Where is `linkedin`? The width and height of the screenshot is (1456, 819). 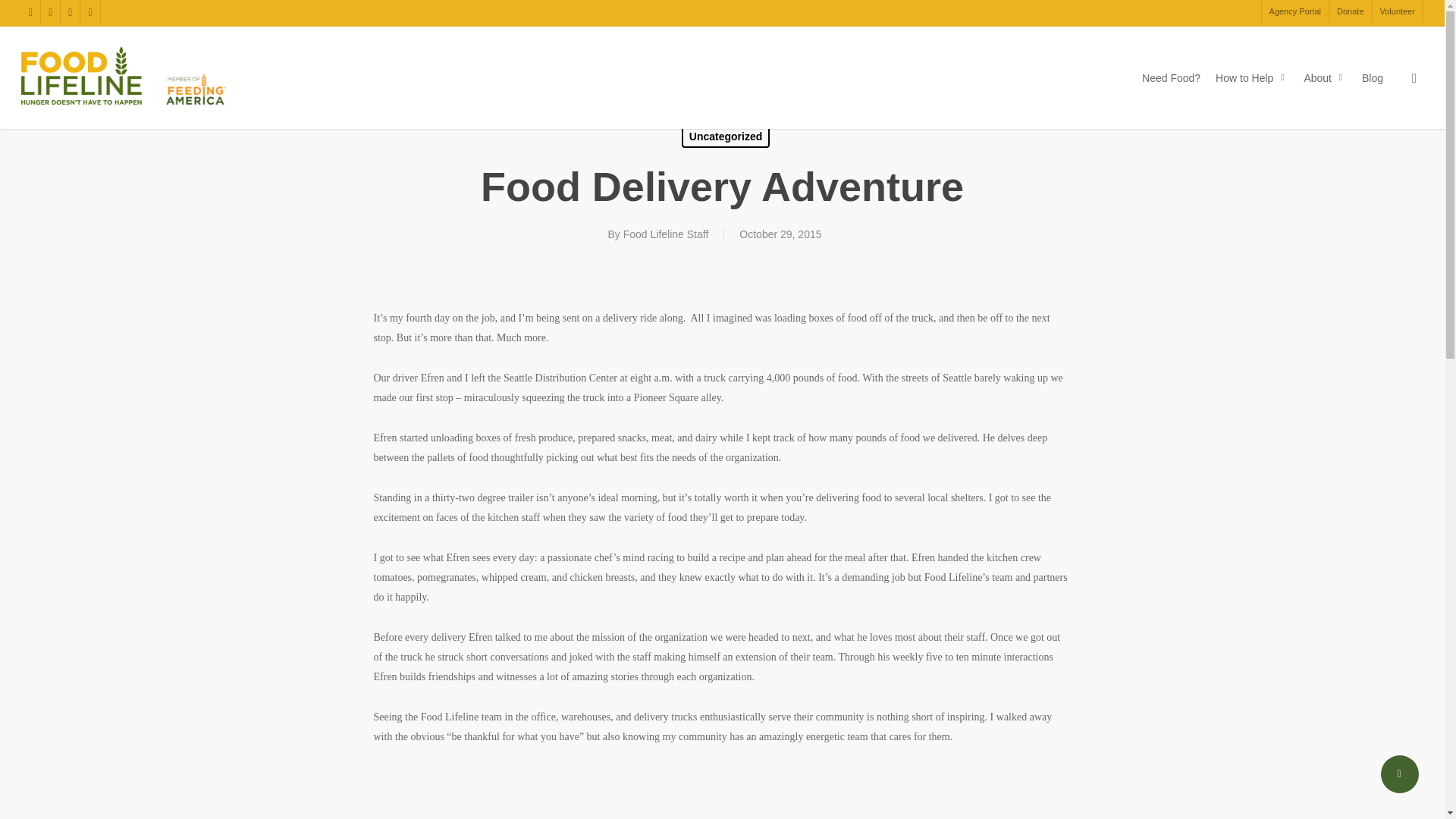 linkedin is located at coordinates (70, 12).